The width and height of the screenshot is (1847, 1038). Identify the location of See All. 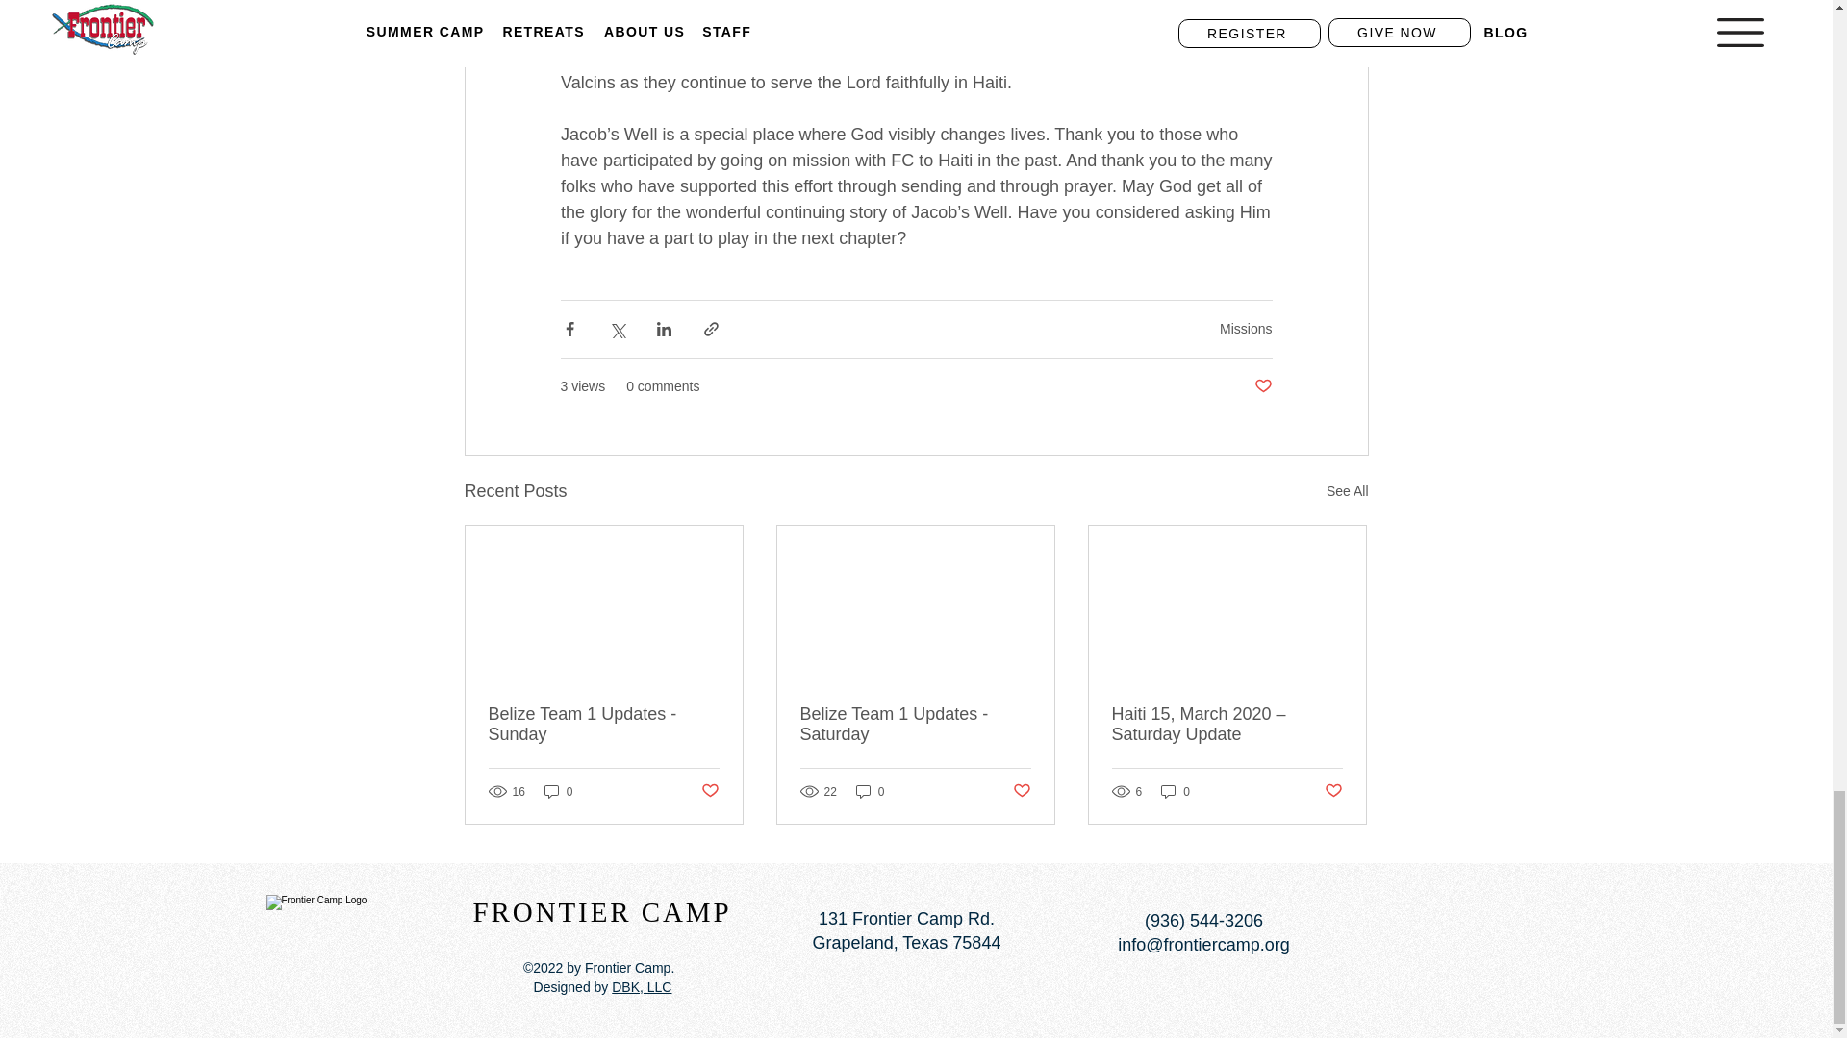
(1347, 490).